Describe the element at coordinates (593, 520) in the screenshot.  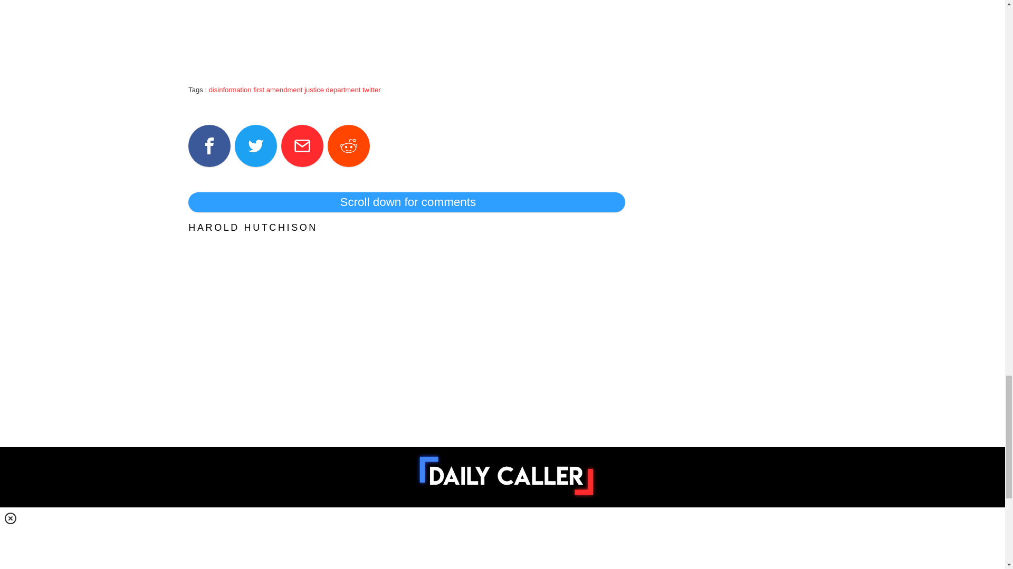
I see `Daily Caller YouTube` at that location.